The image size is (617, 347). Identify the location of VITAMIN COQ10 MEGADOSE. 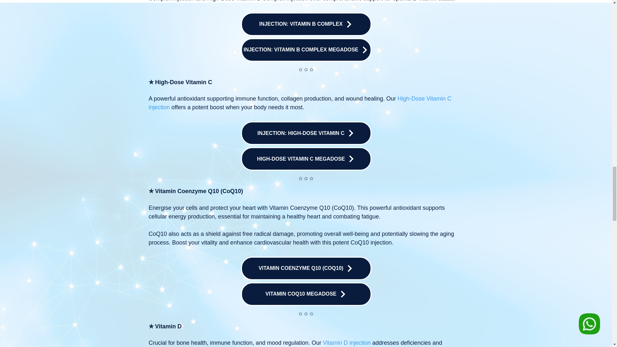
(306, 294).